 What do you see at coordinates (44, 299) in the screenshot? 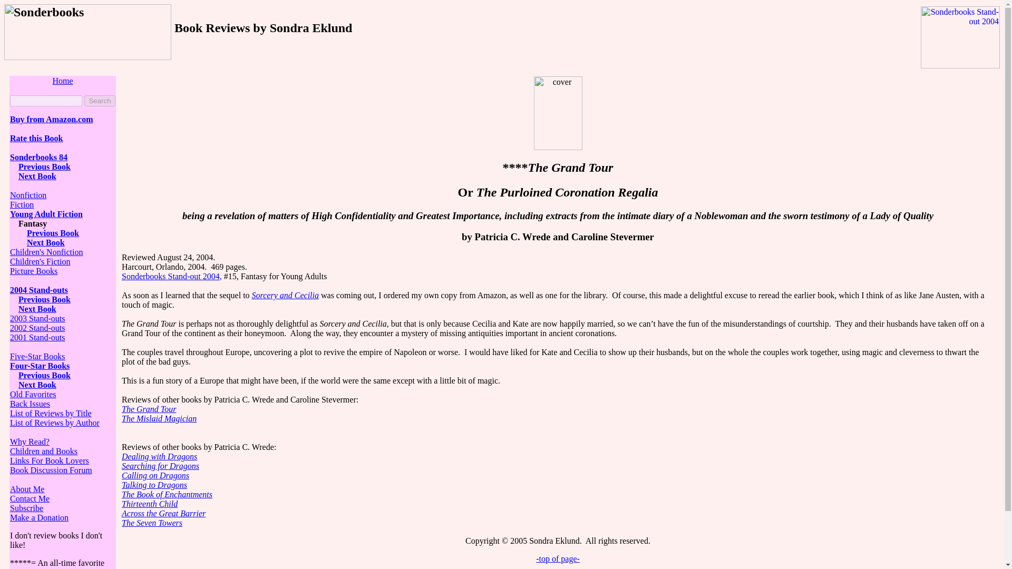
I see `Previous Book` at bounding box center [44, 299].